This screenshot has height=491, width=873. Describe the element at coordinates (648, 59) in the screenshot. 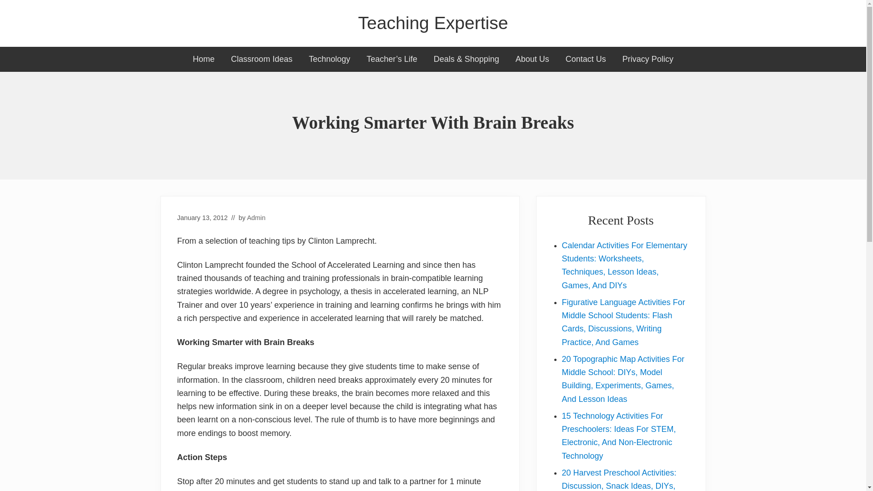

I see `Privacy Policy` at that location.